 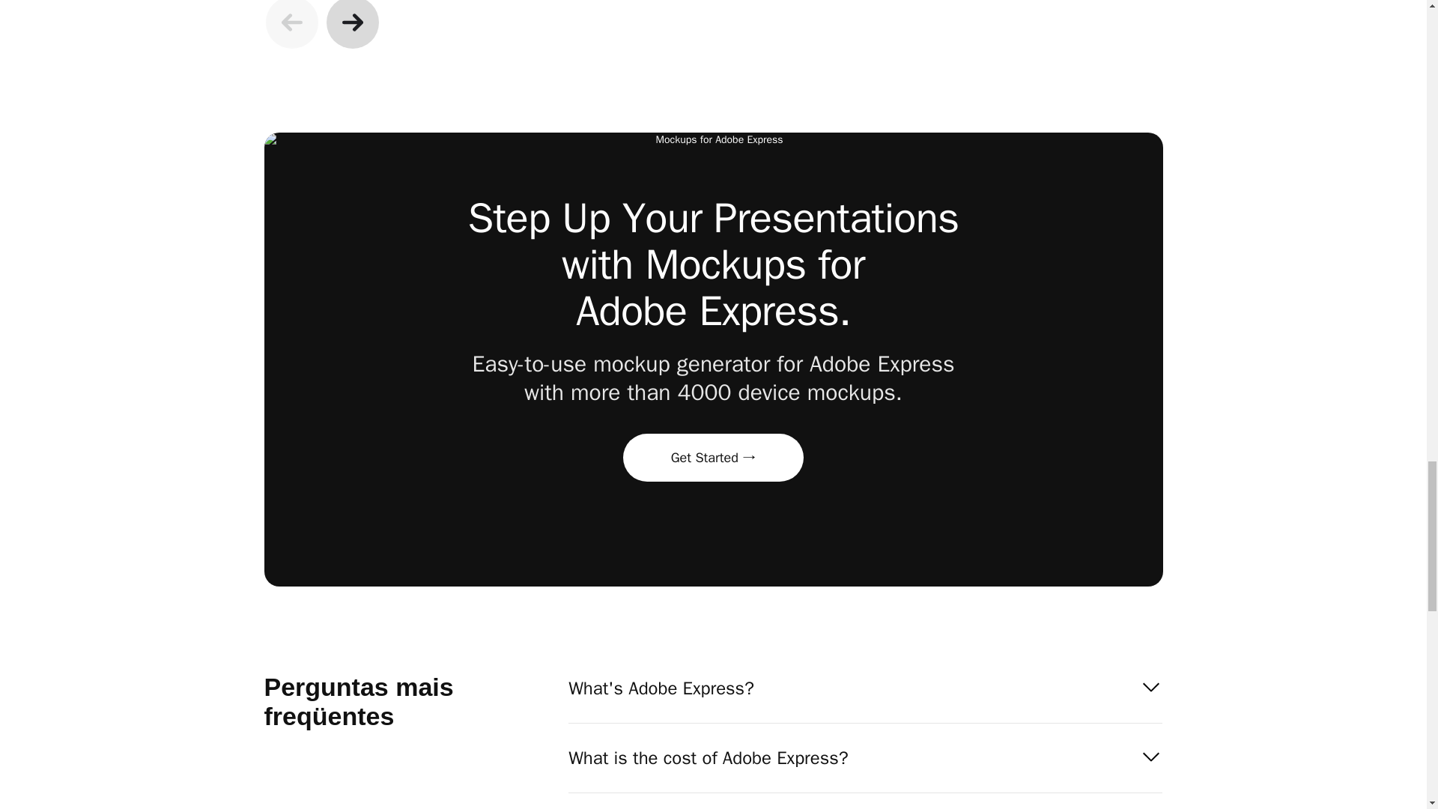 I want to click on What is the cost of Adobe Express?, so click(x=864, y=758).